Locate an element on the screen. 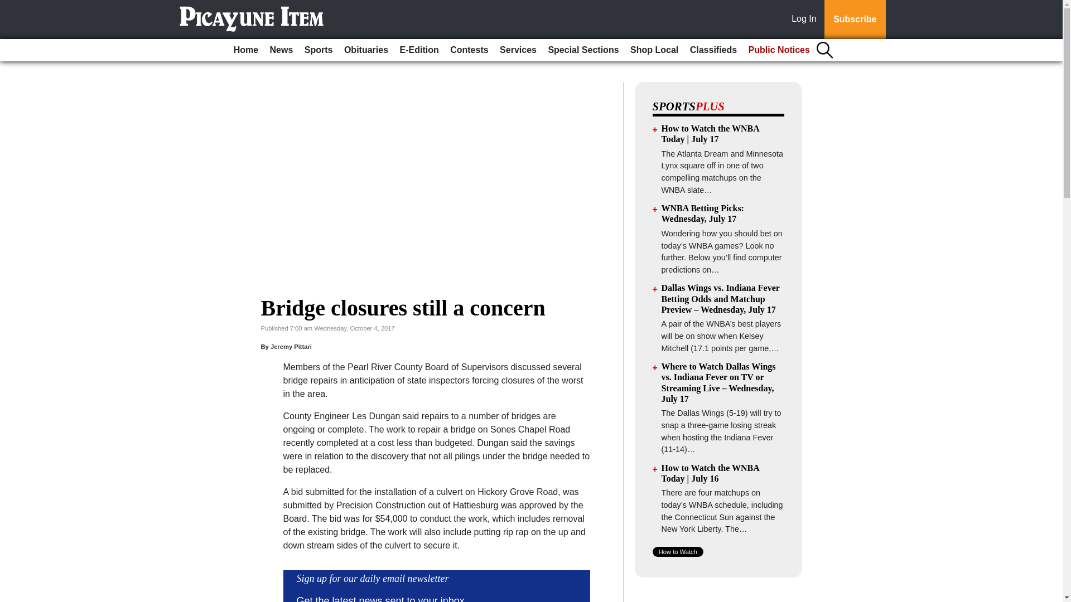 The height and width of the screenshot is (602, 1071). Sports is located at coordinates (318, 50).